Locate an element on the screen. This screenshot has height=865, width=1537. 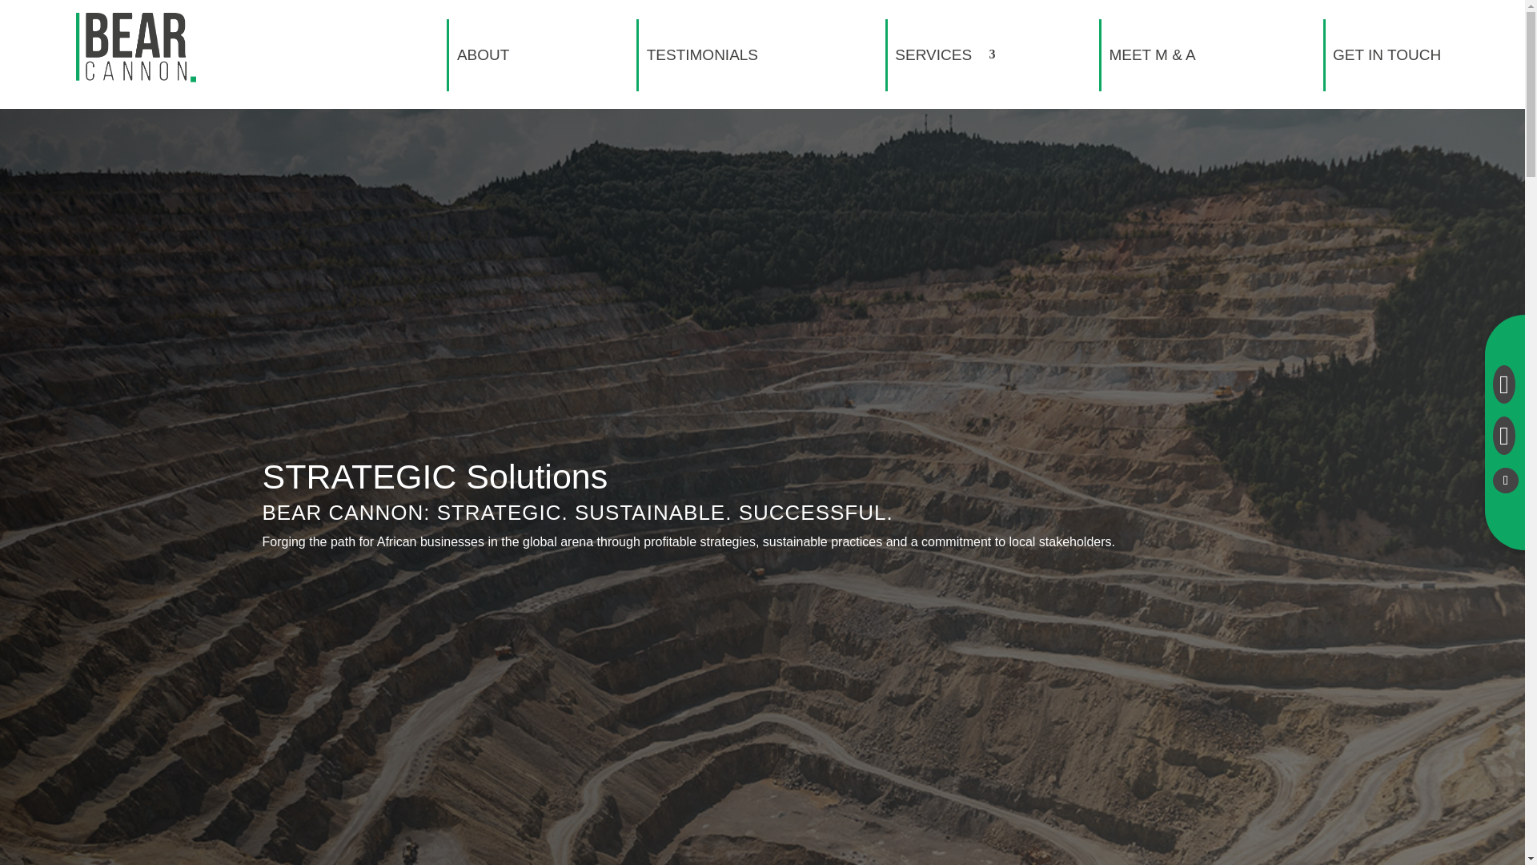
TESTIMONIALS is located at coordinates (700, 54).